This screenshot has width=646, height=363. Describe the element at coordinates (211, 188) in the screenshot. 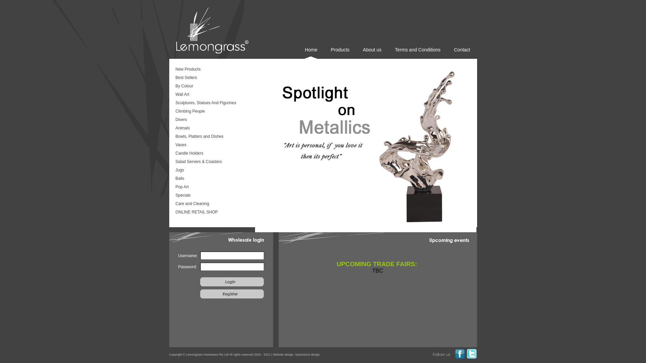

I see `Pop Art` at that location.